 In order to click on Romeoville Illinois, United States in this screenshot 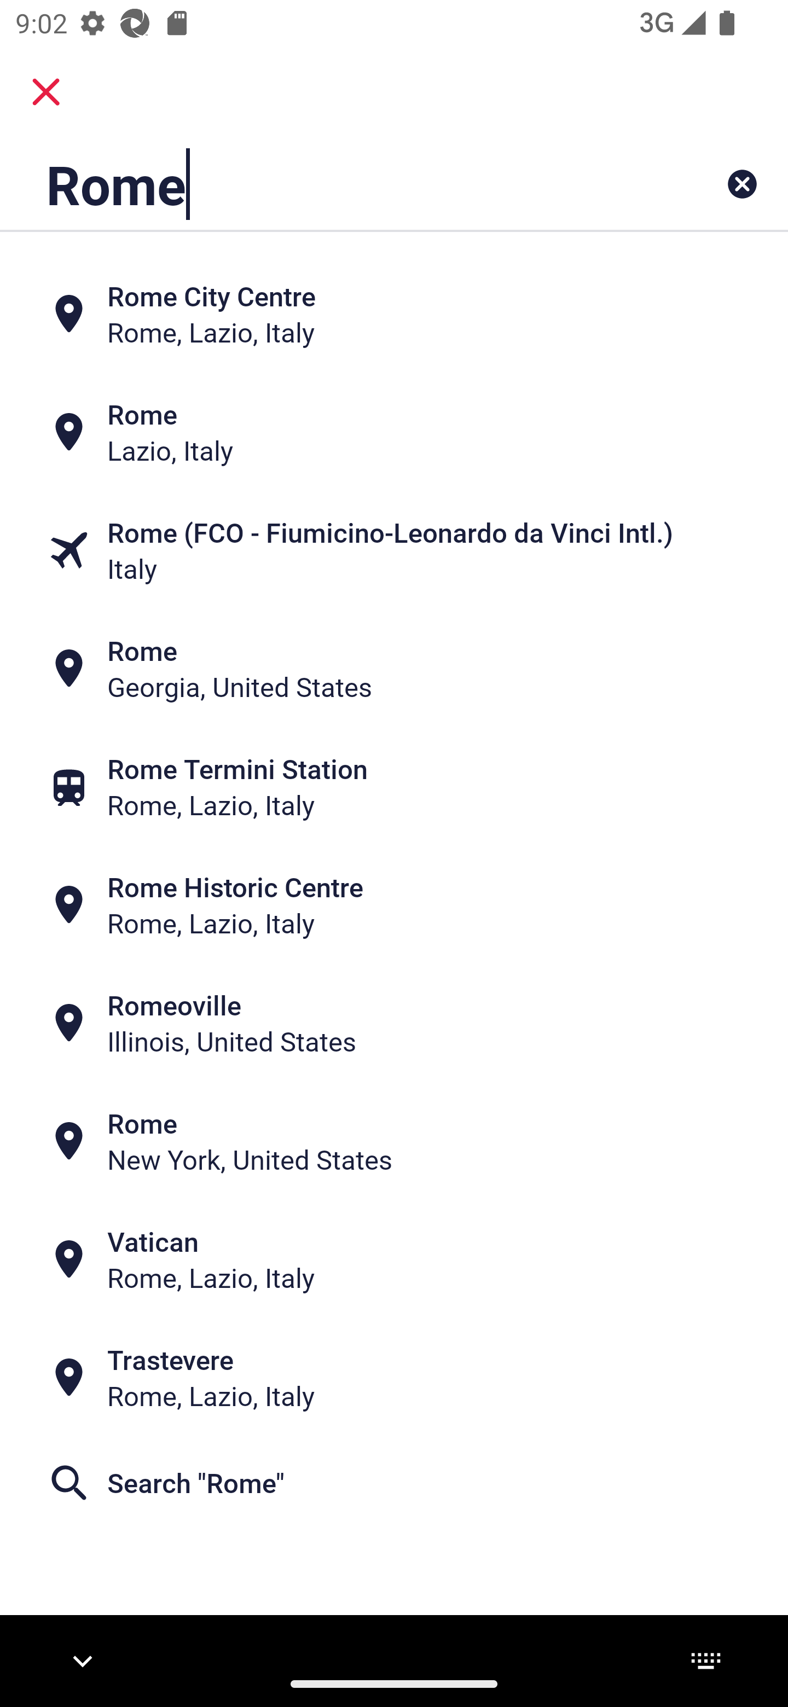, I will do `click(394, 1023)`.